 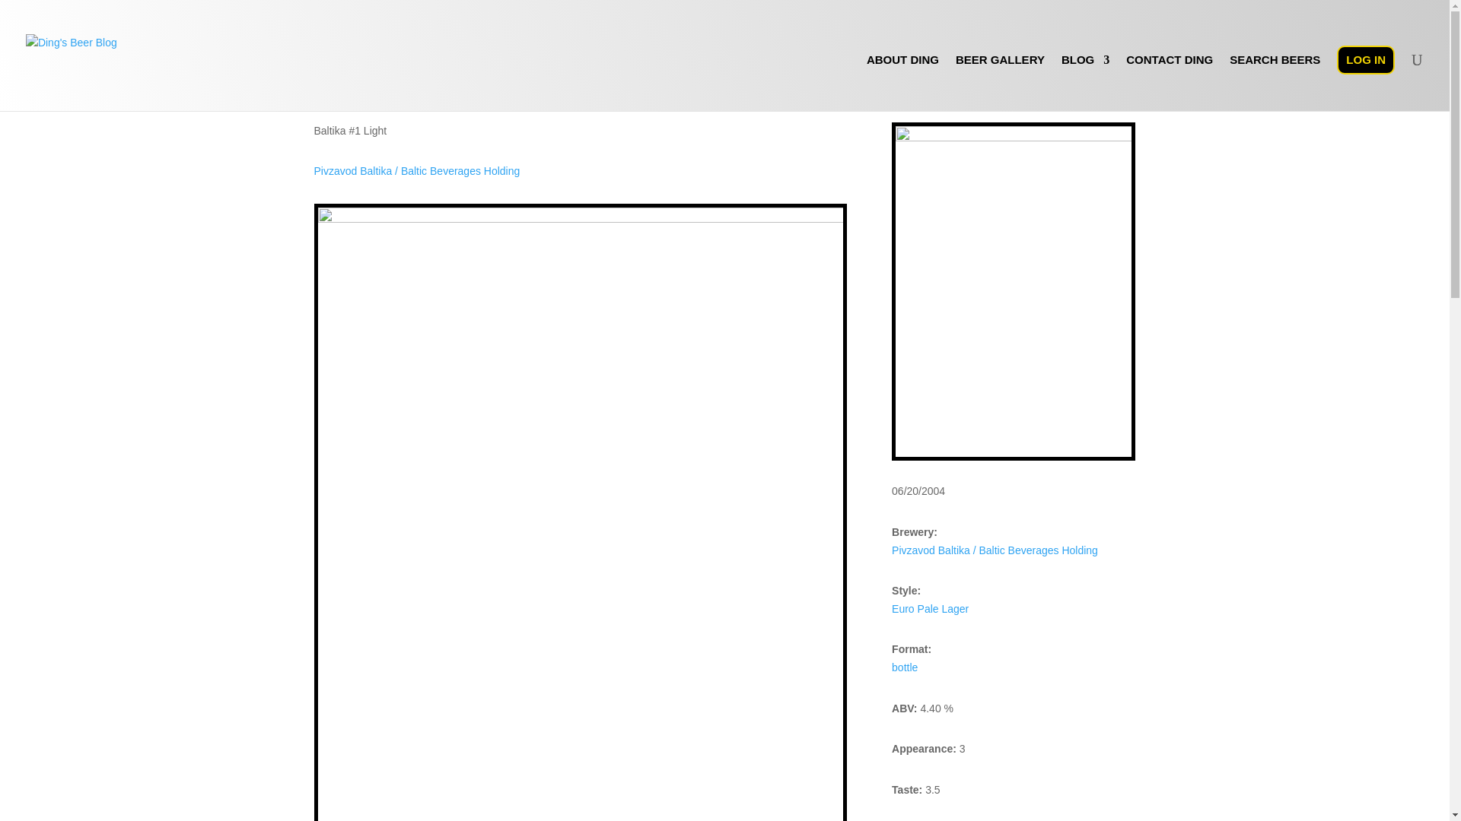 What do you see at coordinates (904, 667) in the screenshot?
I see `bottle` at bounding box center [904, 667].